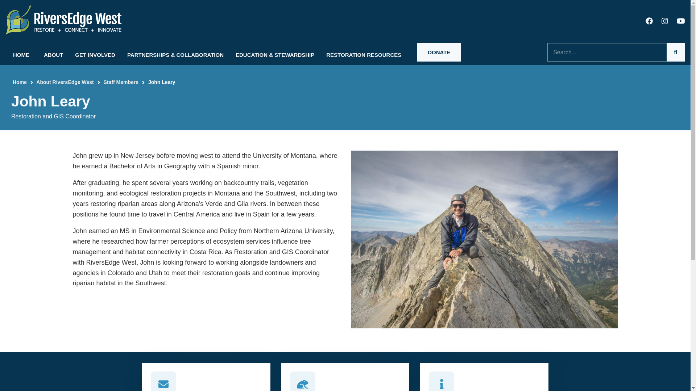  Describe the element at coordinates (52, 52) in the screenshot. I see `ABOUT` at that location.